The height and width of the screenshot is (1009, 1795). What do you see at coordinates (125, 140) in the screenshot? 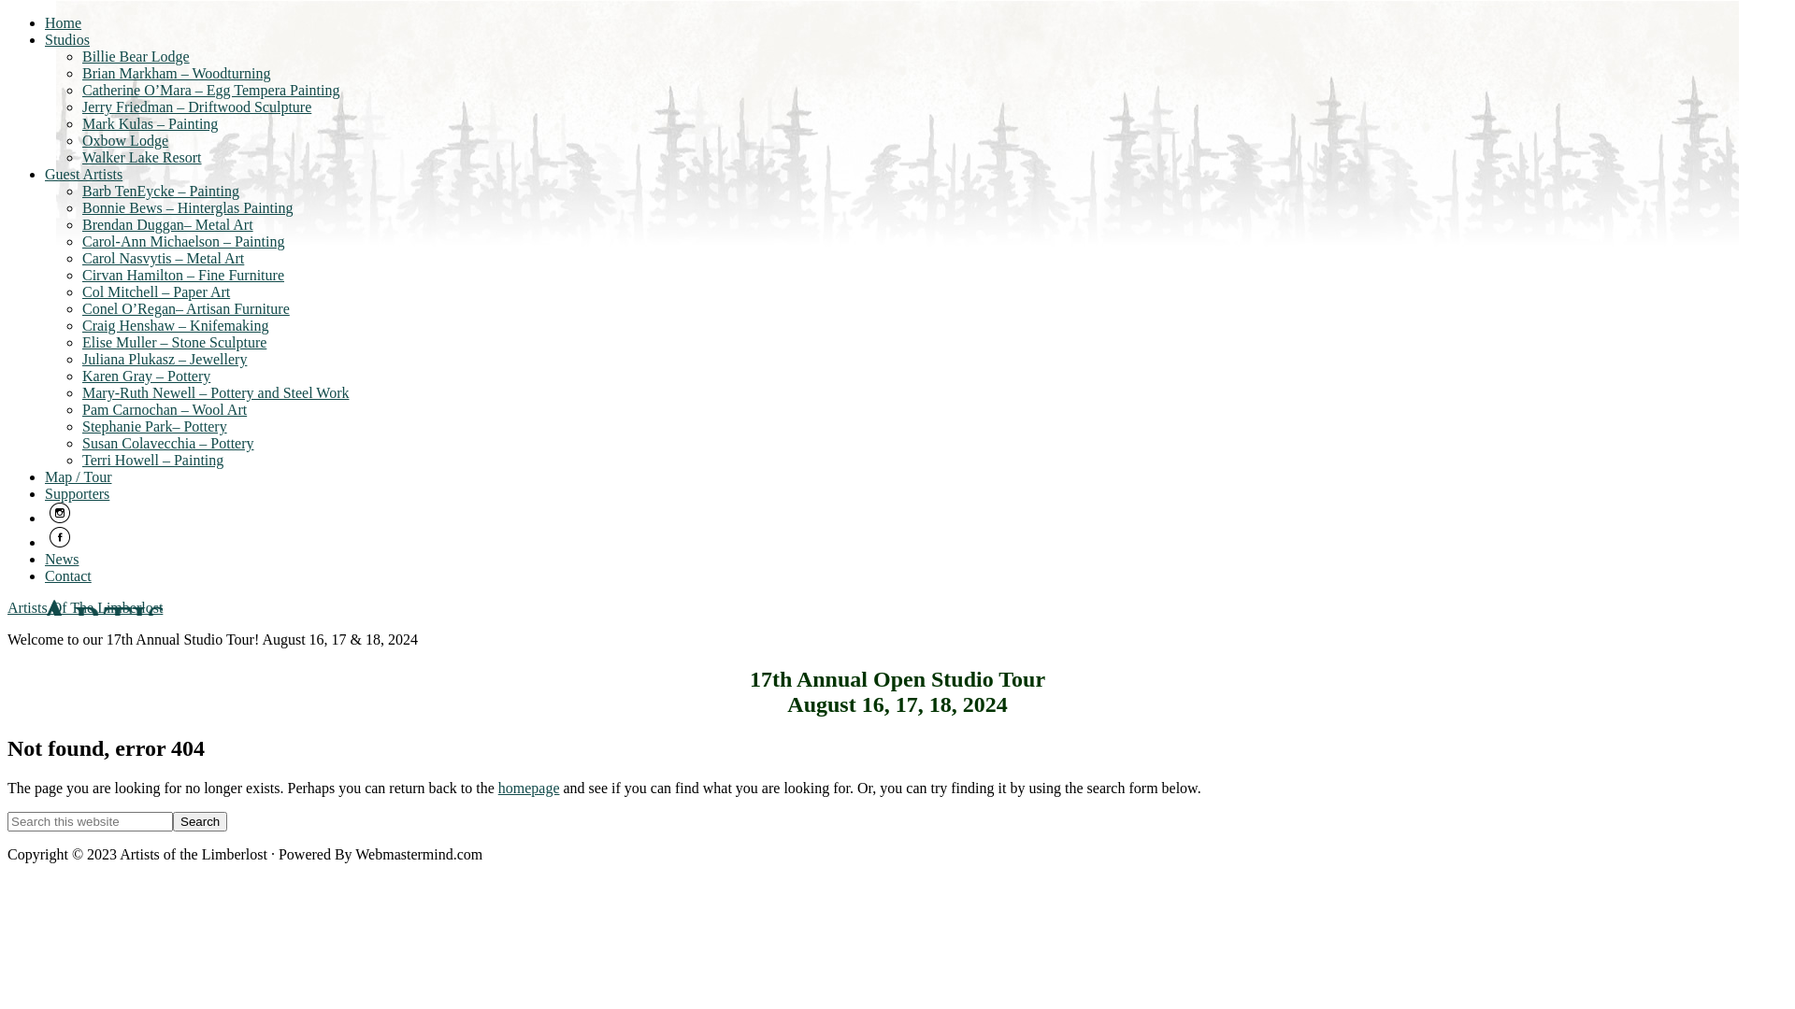
I see `Oxbow Lodge` at bounding box center [125, 140].